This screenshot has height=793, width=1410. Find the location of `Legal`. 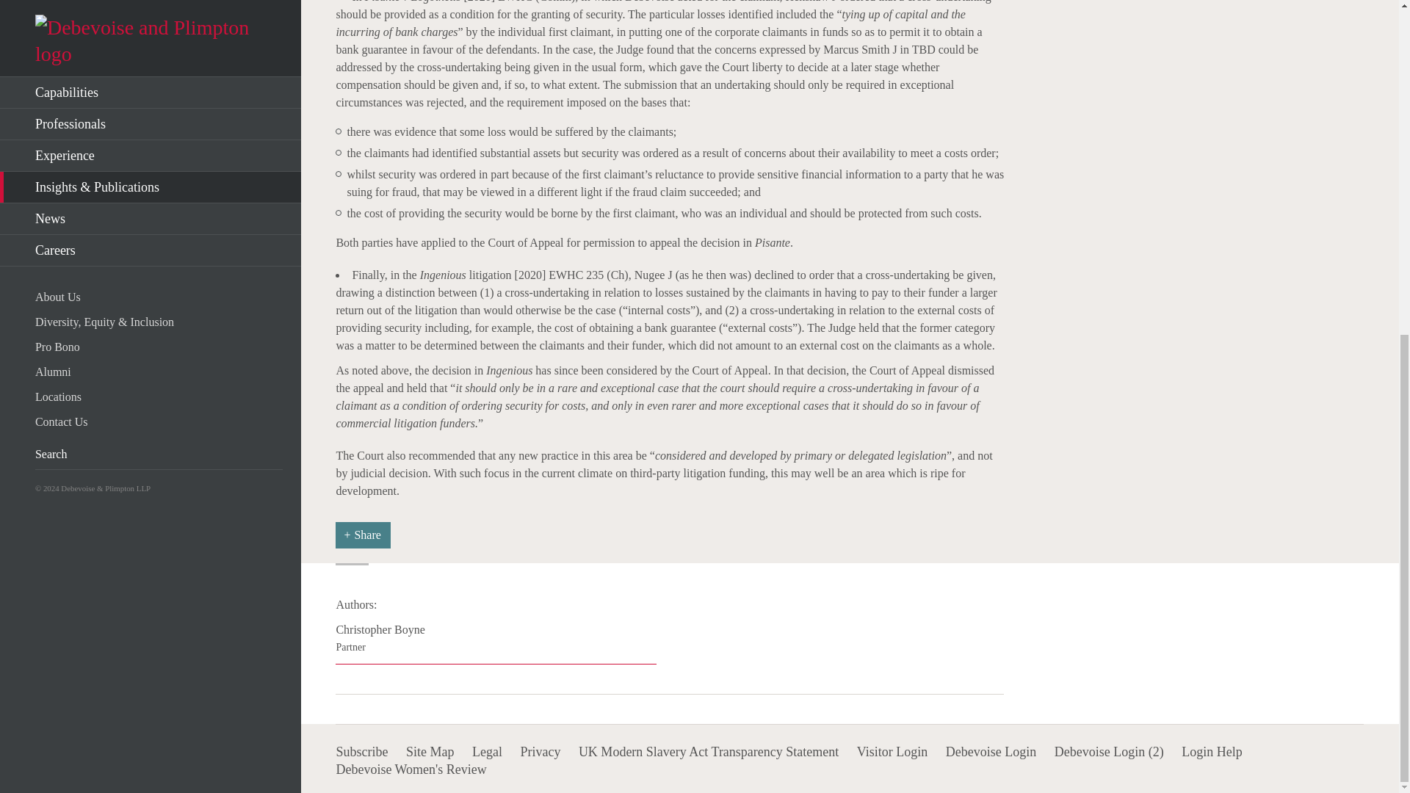

Legal is located at coordinates (487, 752).